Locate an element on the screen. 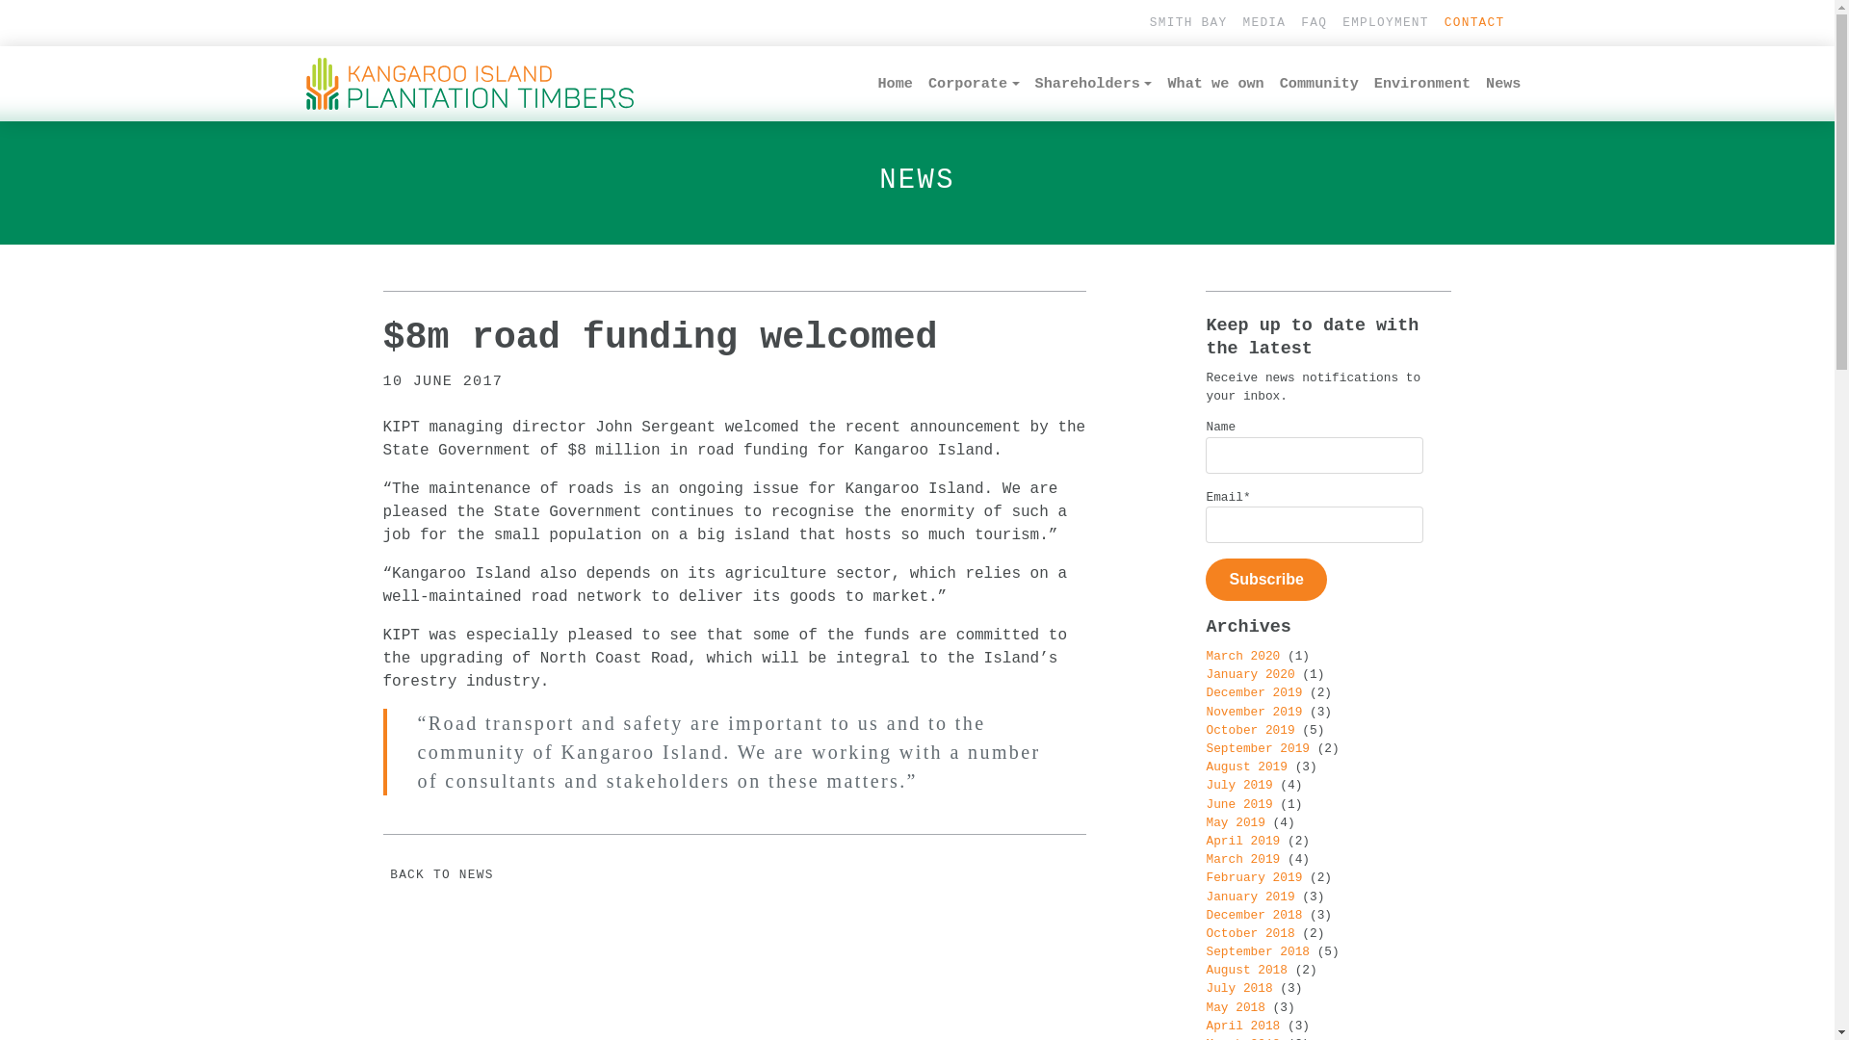  July 2019 is located at coordinates (1238, 786).